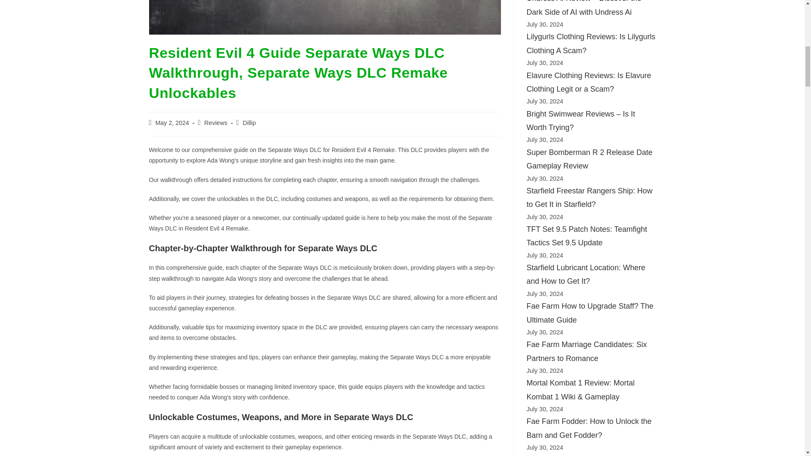  Describe the element at coordinates (249, 122) in the screenshot. I see `Posts by Dillip` at that location.